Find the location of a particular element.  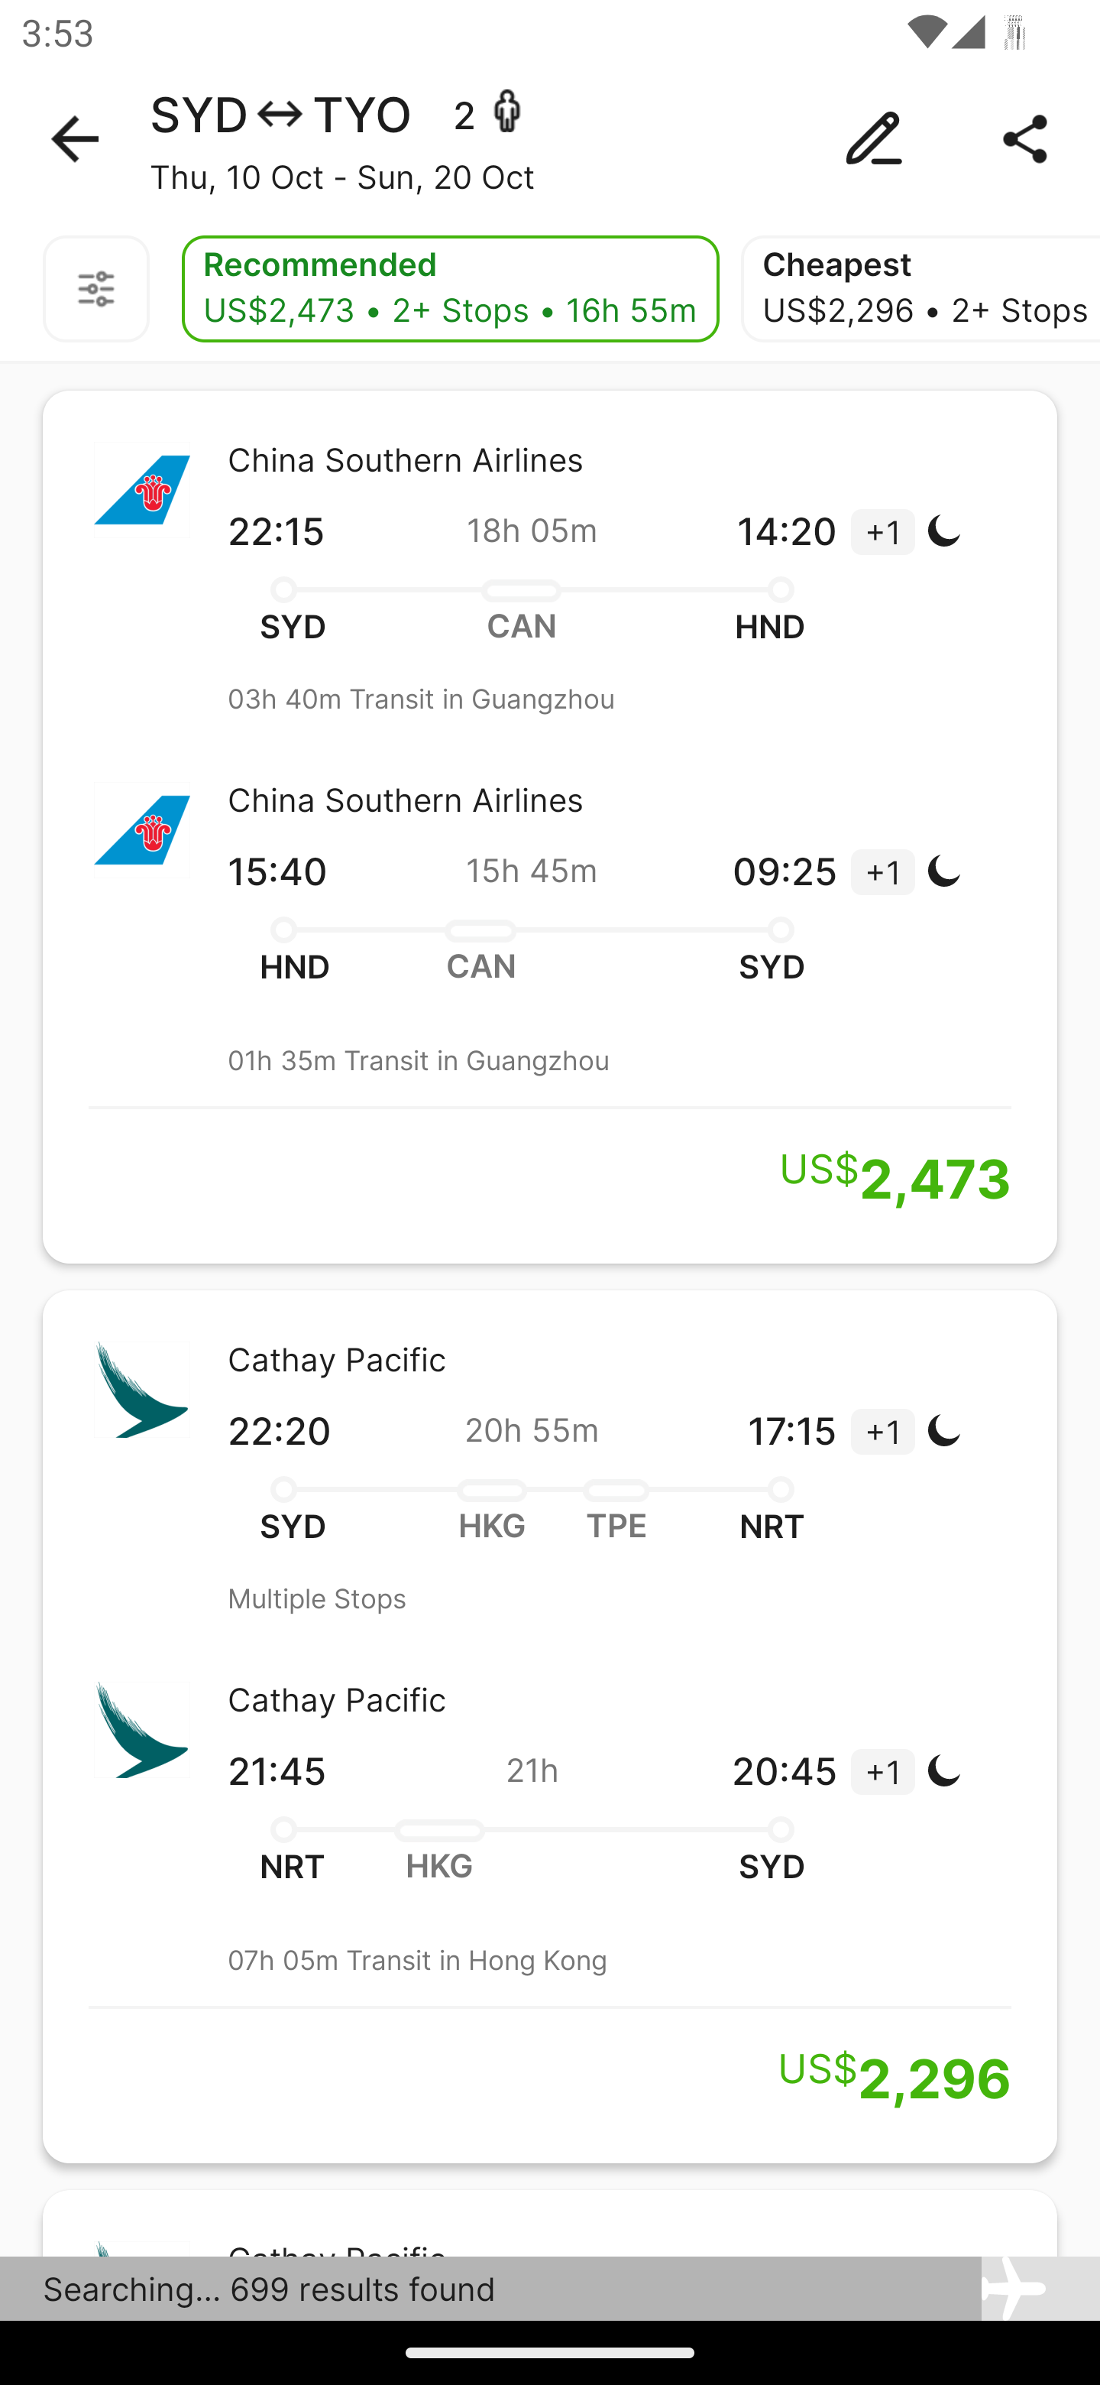

Recommended  US$2,473 • 2+ Stops • 16h 55m is located at coordinates (450, 289).